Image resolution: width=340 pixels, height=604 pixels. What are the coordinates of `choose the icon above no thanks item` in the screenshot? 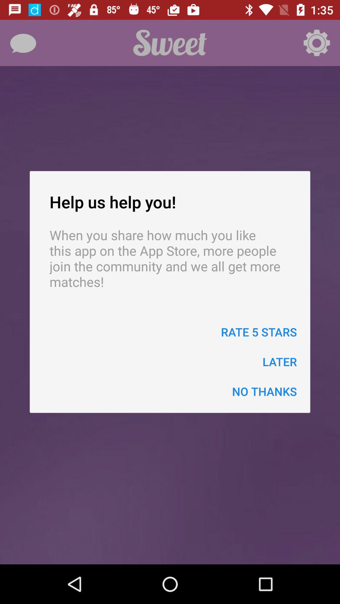 It's located at (280, 362).